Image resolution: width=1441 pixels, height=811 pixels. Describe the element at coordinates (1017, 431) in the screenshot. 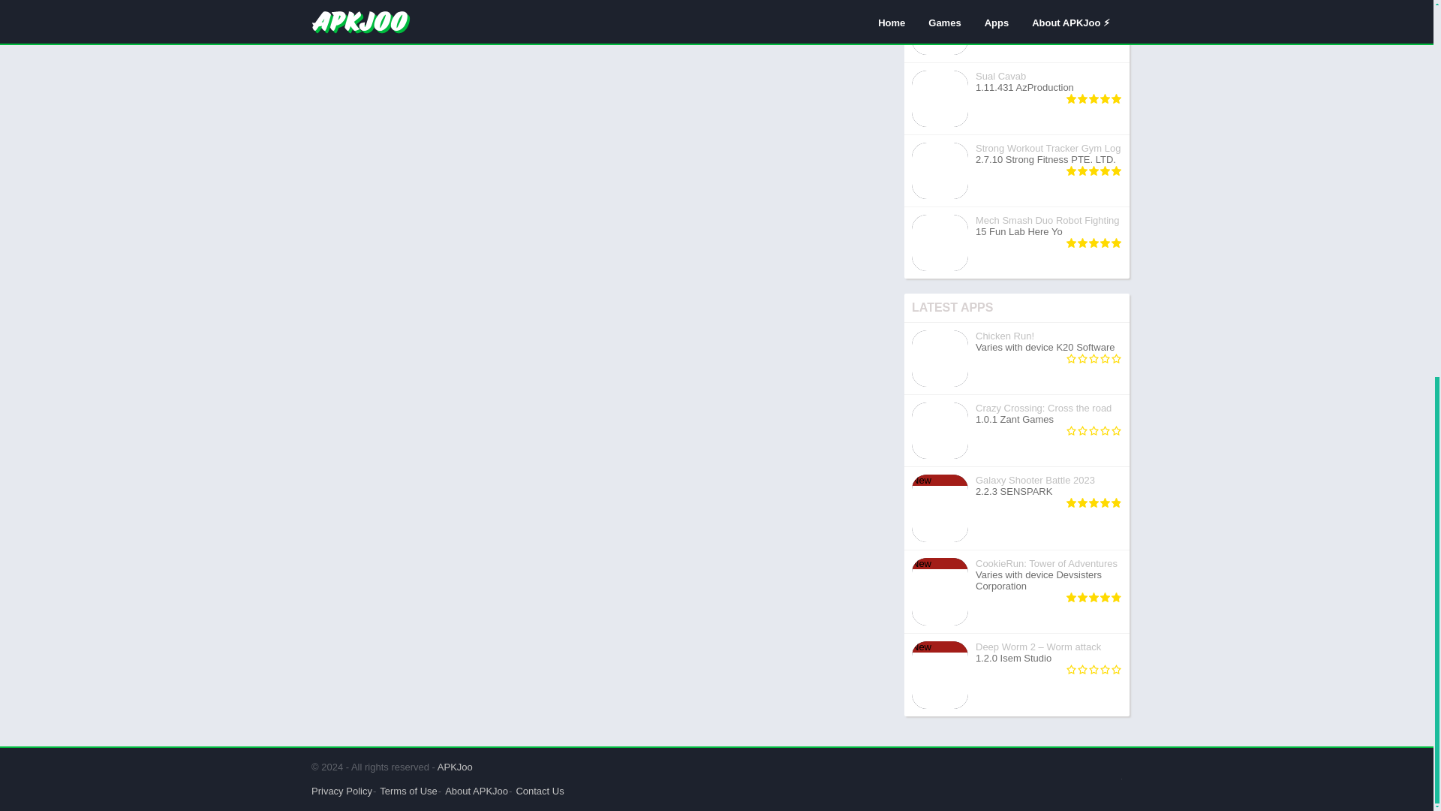

I see `New` at that location.